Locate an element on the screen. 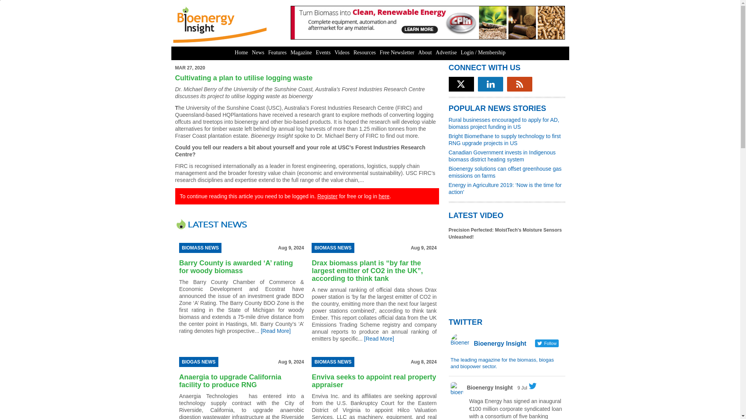 The image size is (746, 419). Features is located at coordinates (277, 53).